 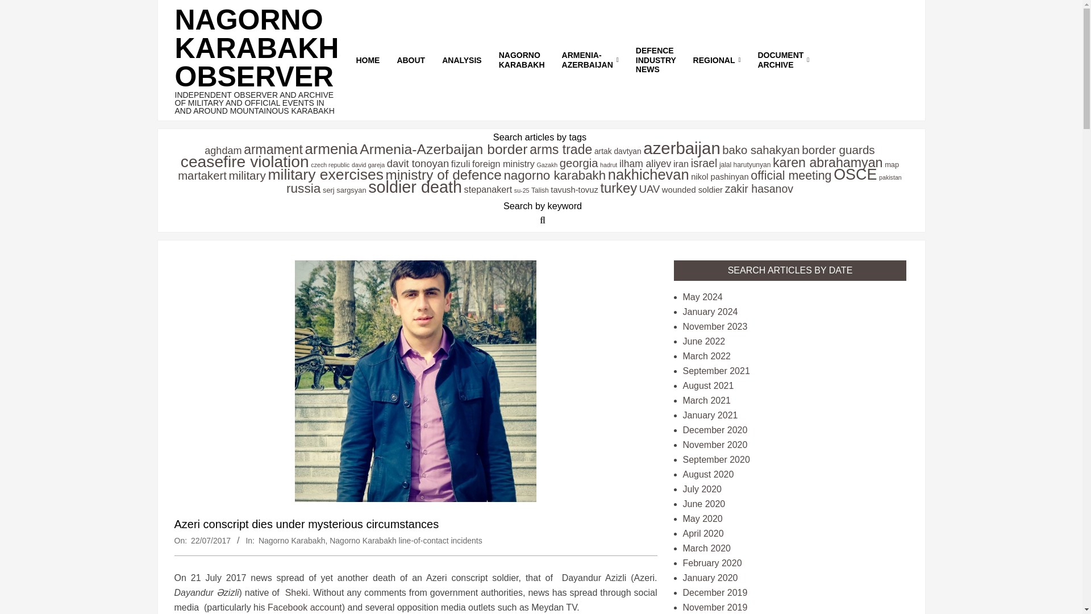 What do you see at coordinates (331, 149) in the screenshot?
I see `armenia` at bounding box center [331, 149].